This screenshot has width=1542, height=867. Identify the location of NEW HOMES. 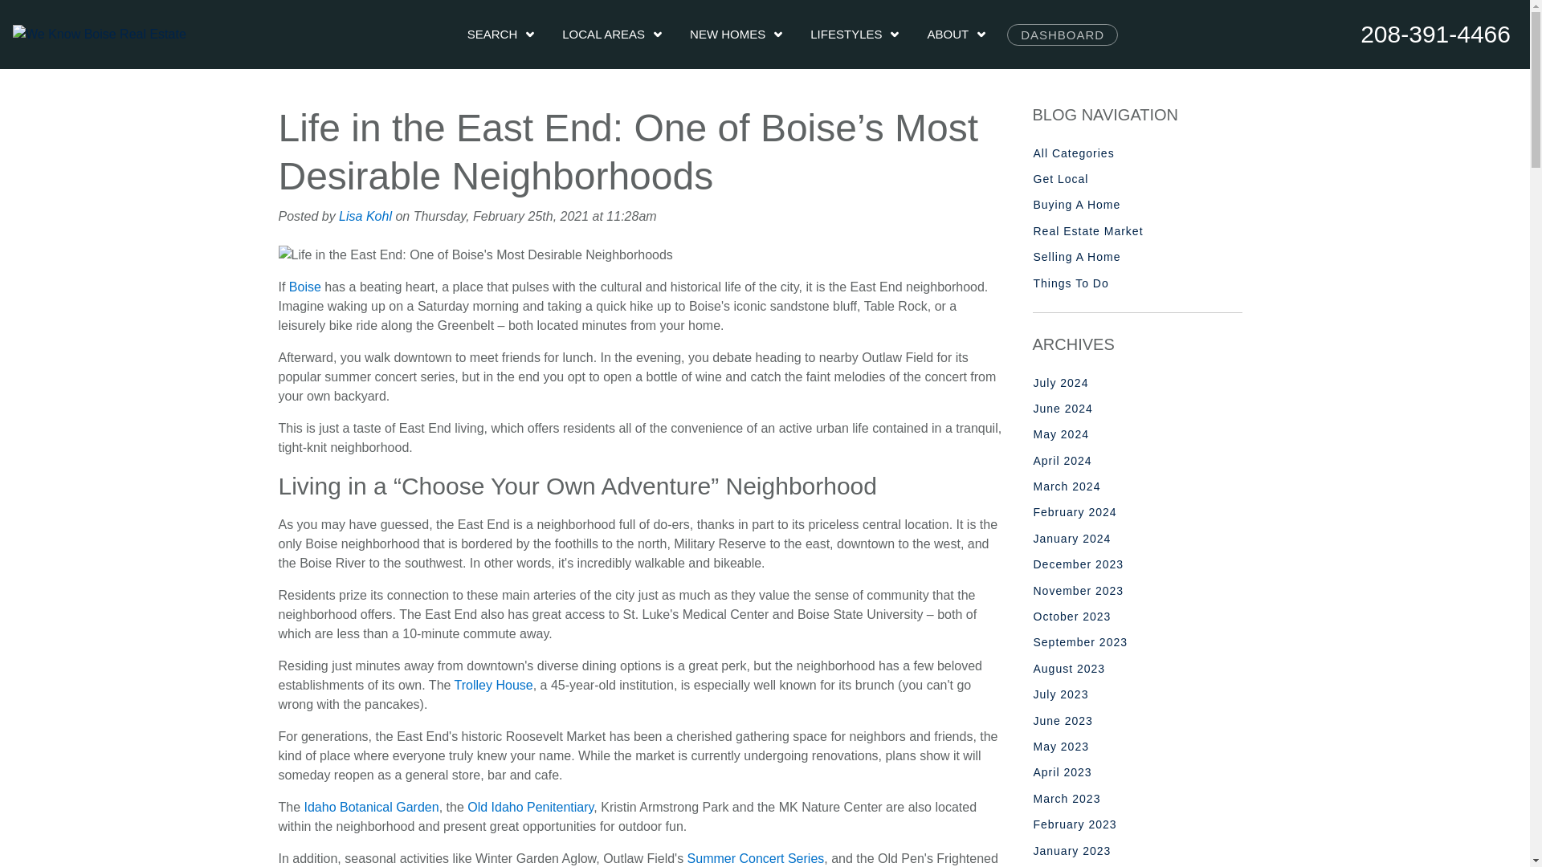
(736, 35).